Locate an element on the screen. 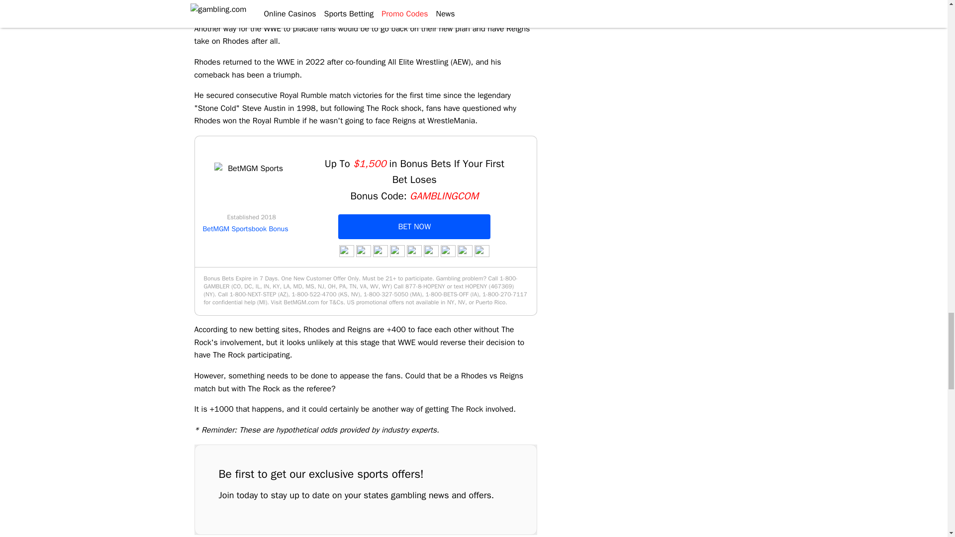 The image size is (955, 537). Bank Transfer is located at coordinates (364, 251).